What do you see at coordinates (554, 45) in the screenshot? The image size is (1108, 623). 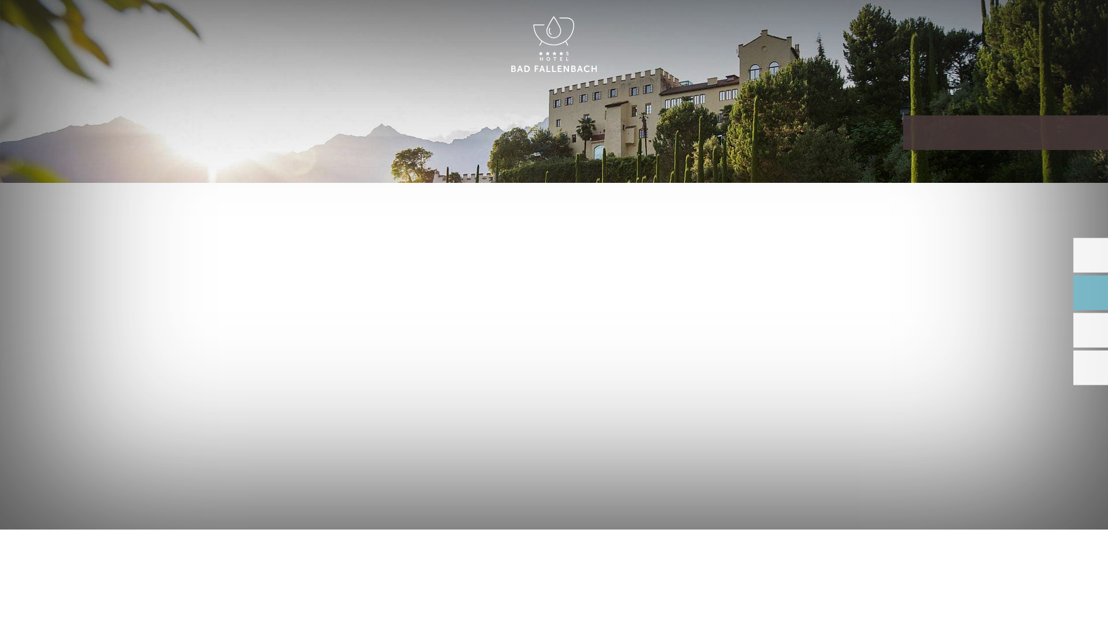 I see `HOTEL BAD FALLENBACH` at bounding box center [554, 45].